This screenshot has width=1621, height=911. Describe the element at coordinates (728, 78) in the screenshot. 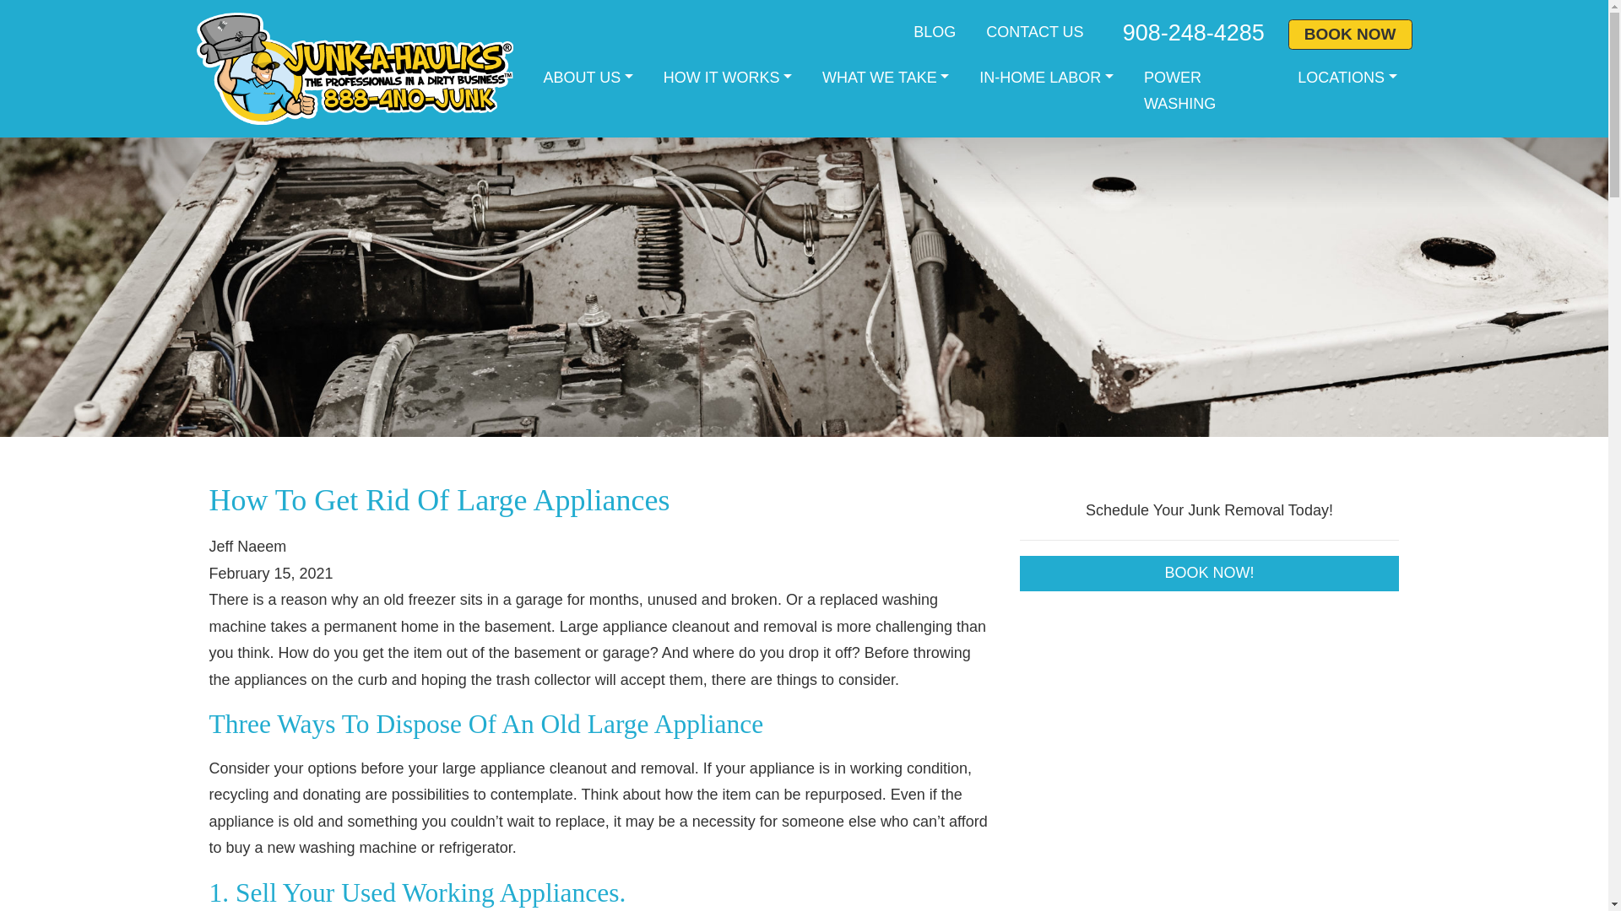

I see `HOW IT WORKS` at that location.